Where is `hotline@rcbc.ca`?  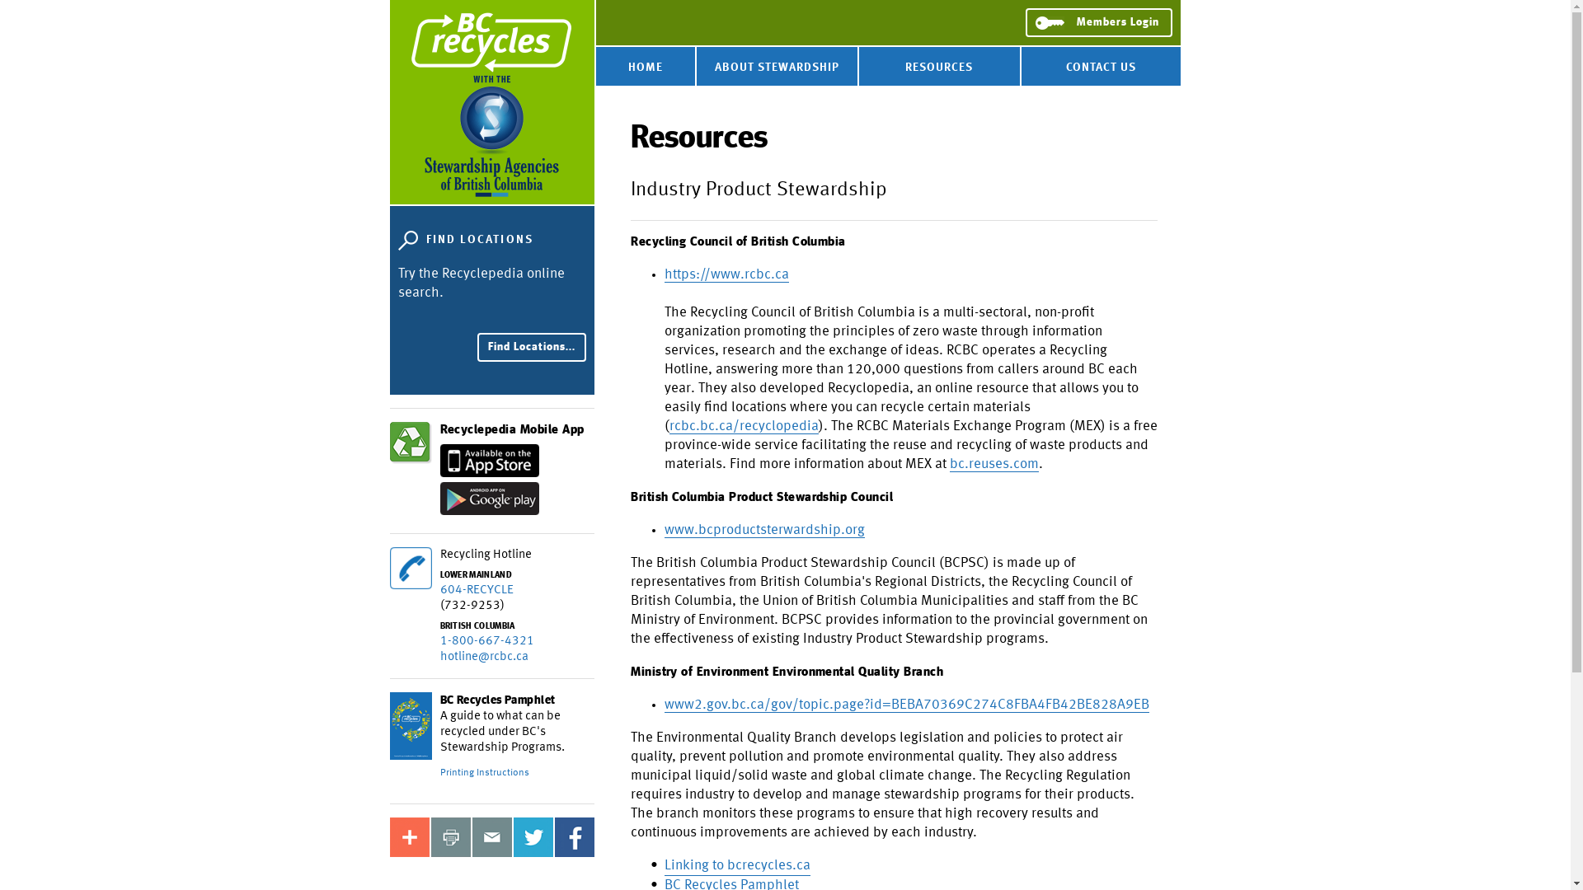
hotline@rcbc.ca is located at coordinates (485, 657).